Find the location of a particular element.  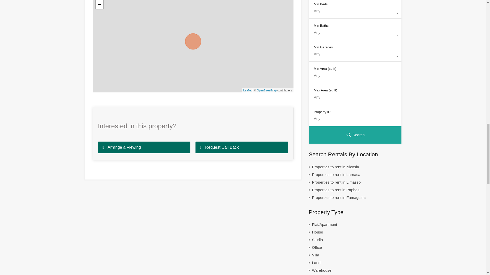

Any is located at coordinates (355, 13).